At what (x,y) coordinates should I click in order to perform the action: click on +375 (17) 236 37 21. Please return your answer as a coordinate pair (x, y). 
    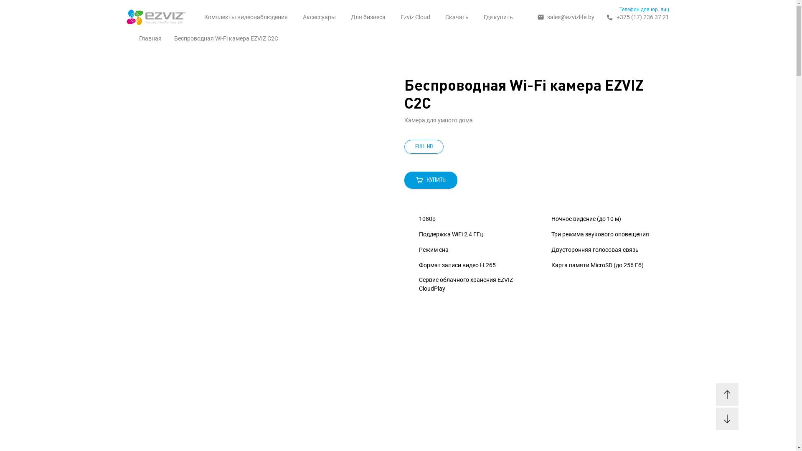
    Looking at the image, I should click on (638, 17).